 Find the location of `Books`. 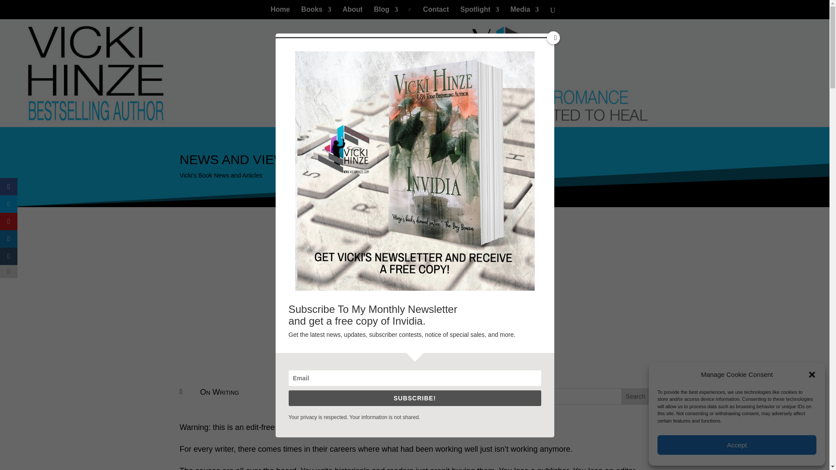

Books is located at coordinates (316, 13).